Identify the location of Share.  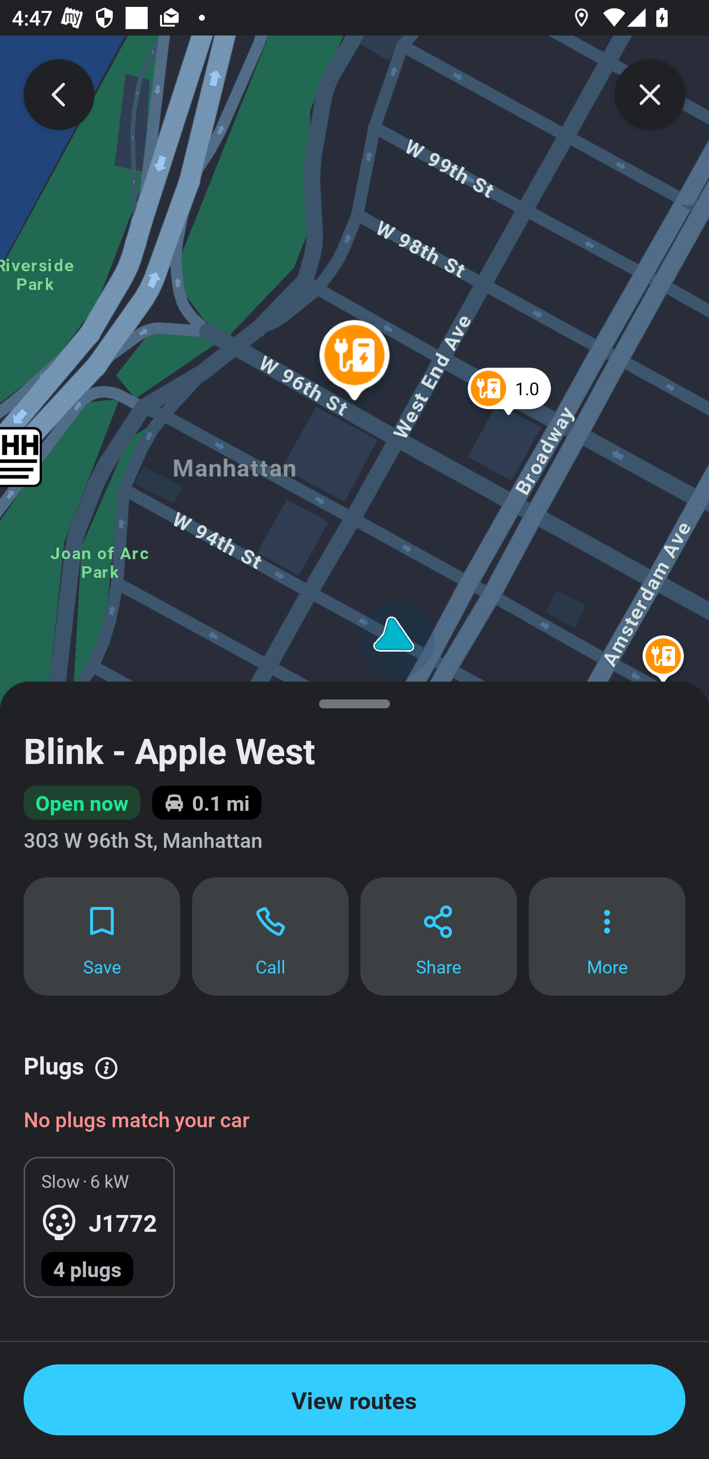
(438, 936).